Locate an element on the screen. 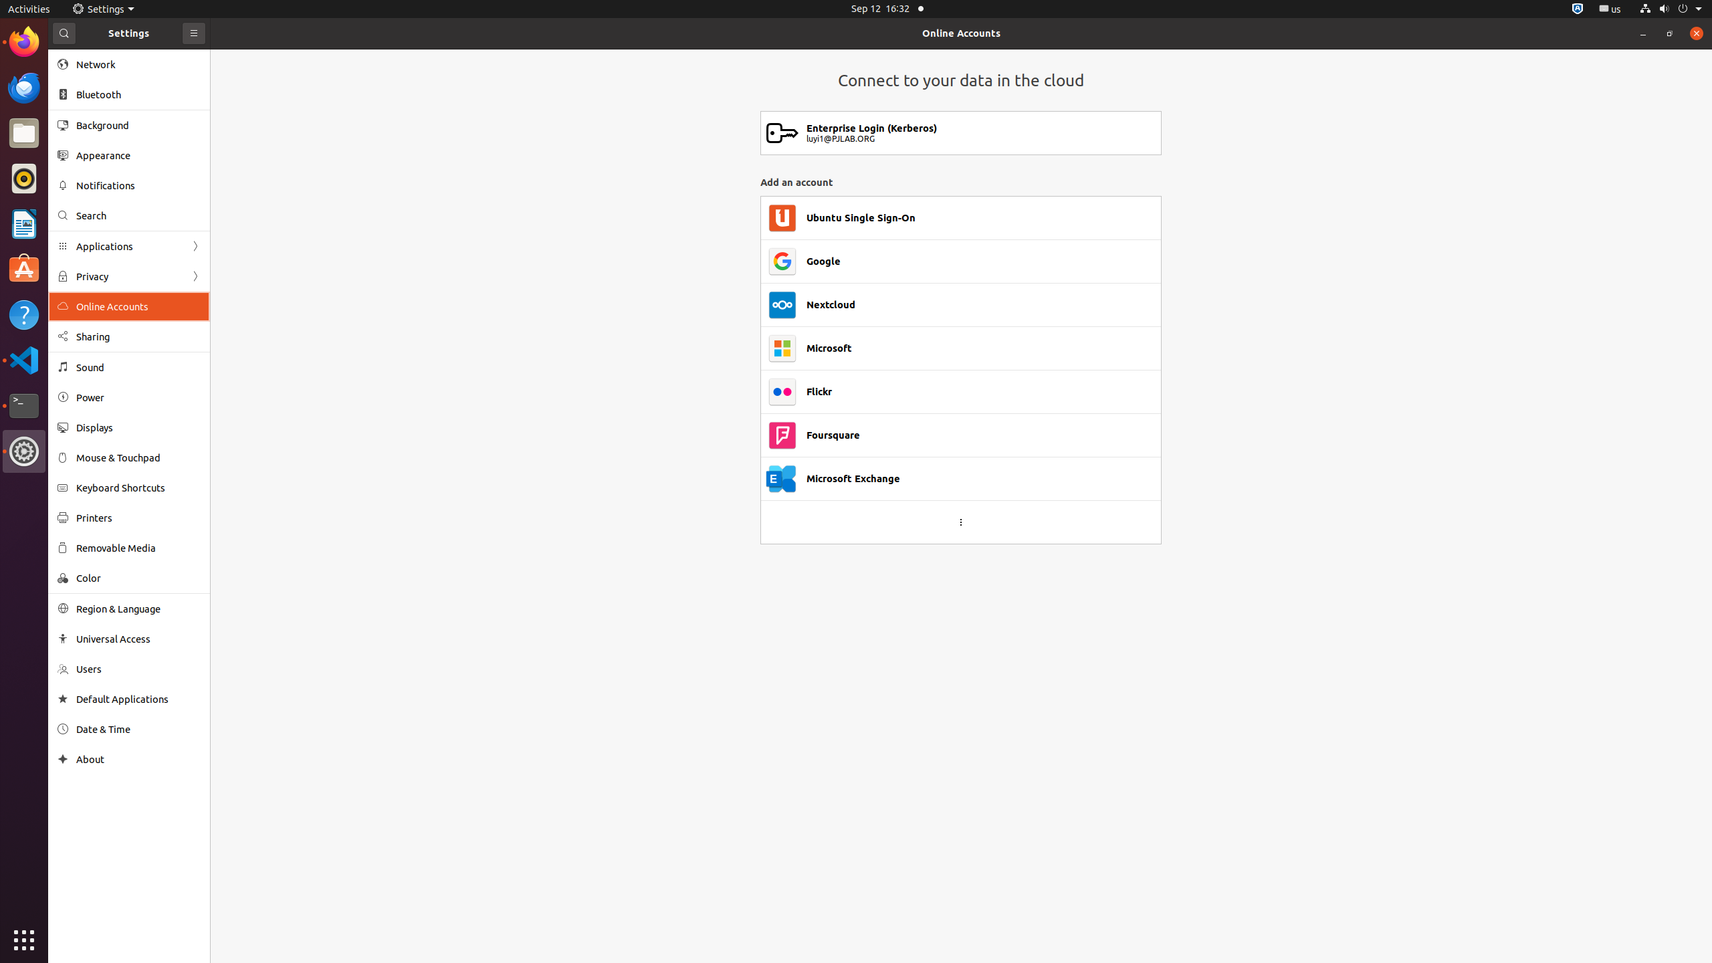 The height and width of the screenshot is (963, 1712). Online Accounts is located at coordinates (962, 33).